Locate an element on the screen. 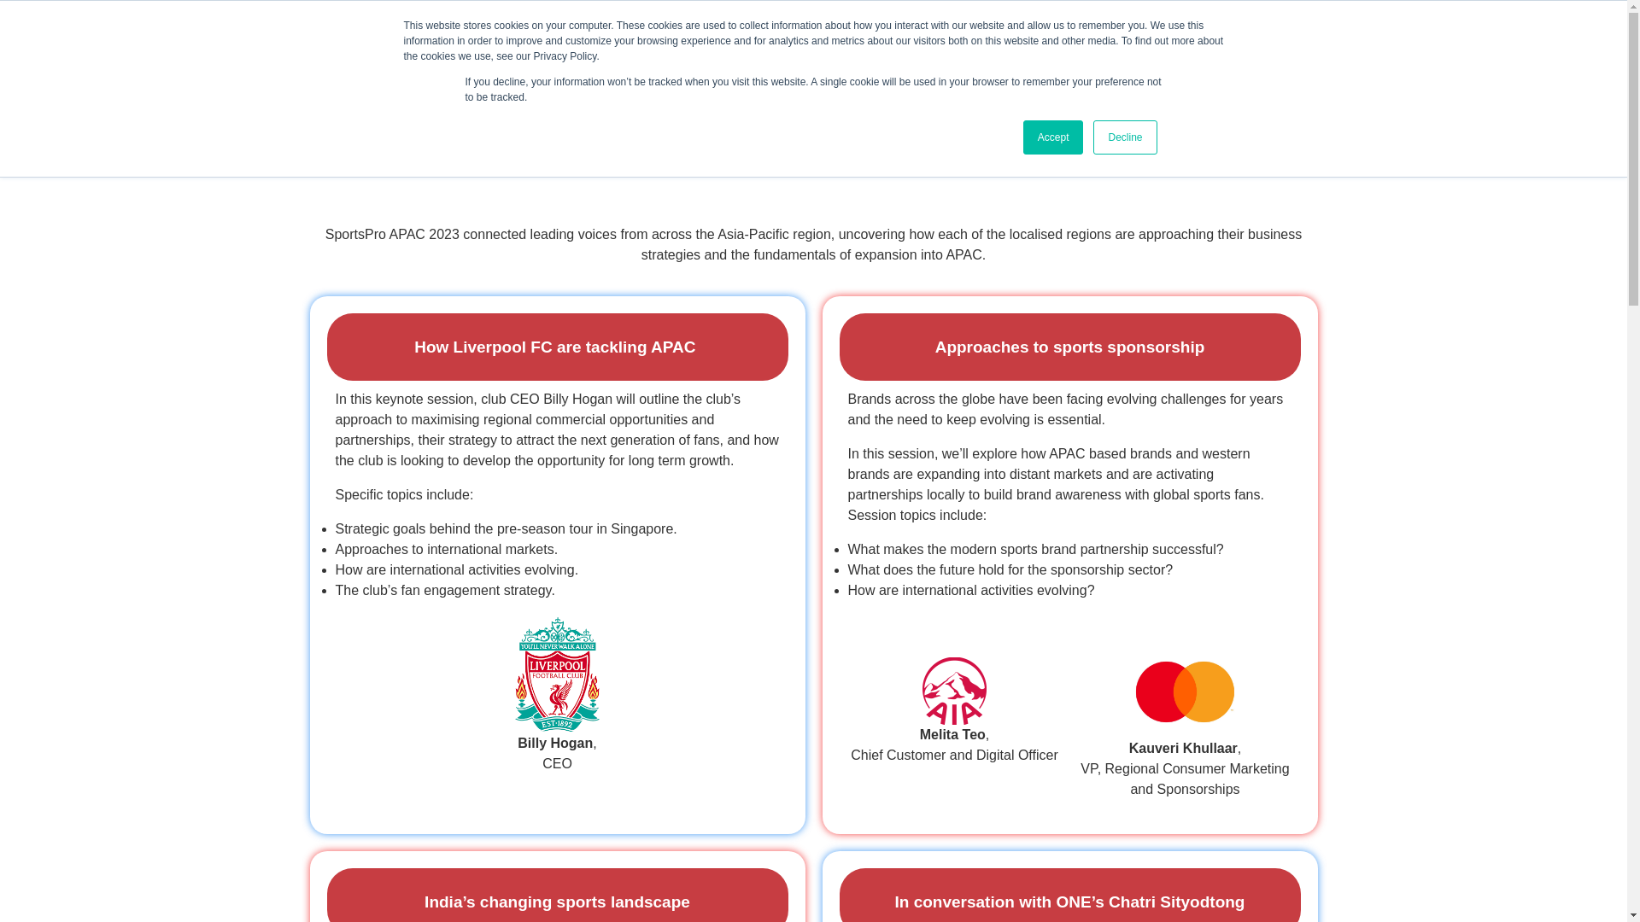 This screenshot has width=1640, height=922. Who Attends is located at coordinates (788, 44).